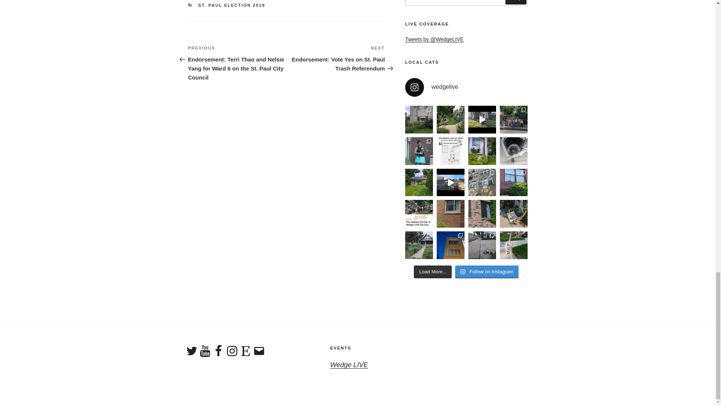 The image size is (721, 405). I want to click on ST. PAUL ELECTION 2019, so click(232, 5).